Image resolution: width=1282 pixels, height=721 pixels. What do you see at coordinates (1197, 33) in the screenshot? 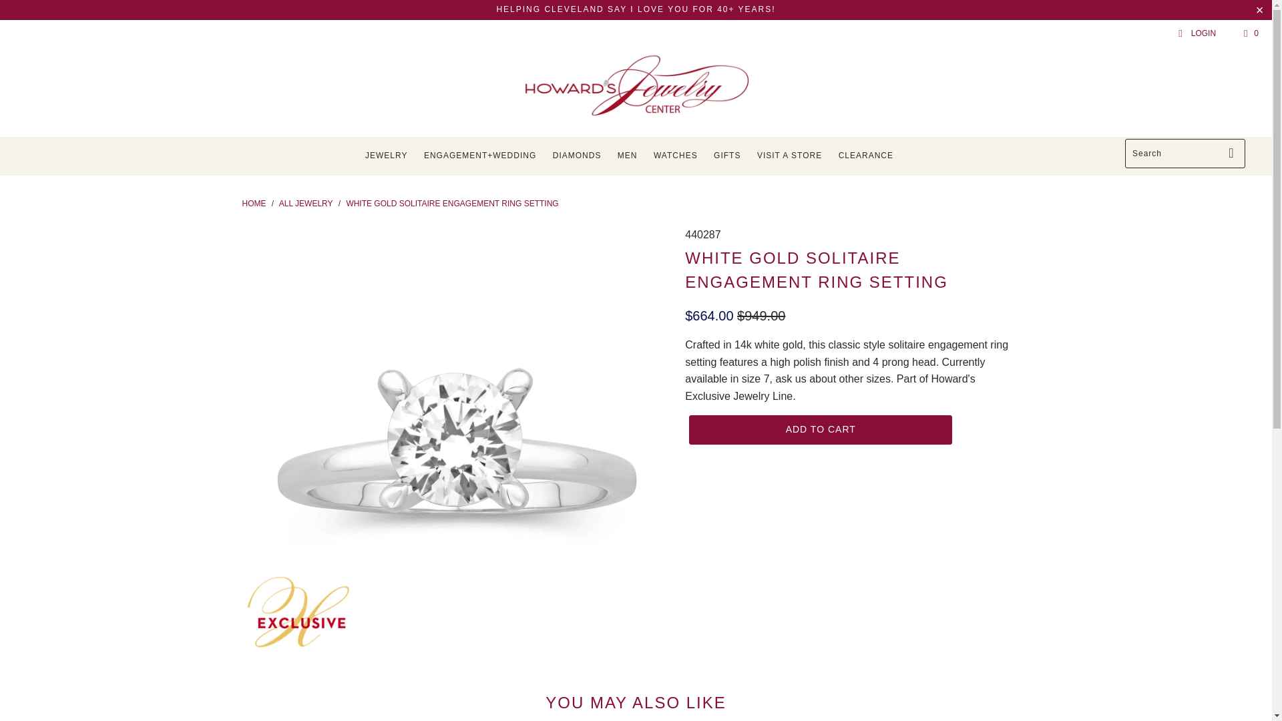
I see `My Account ` at bounding box center [1197, 33].